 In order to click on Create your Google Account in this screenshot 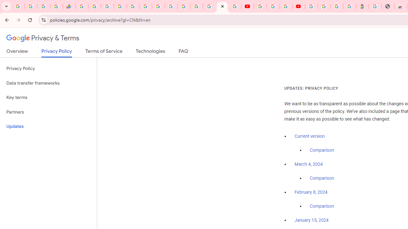, I will do `click(286, 6)`.